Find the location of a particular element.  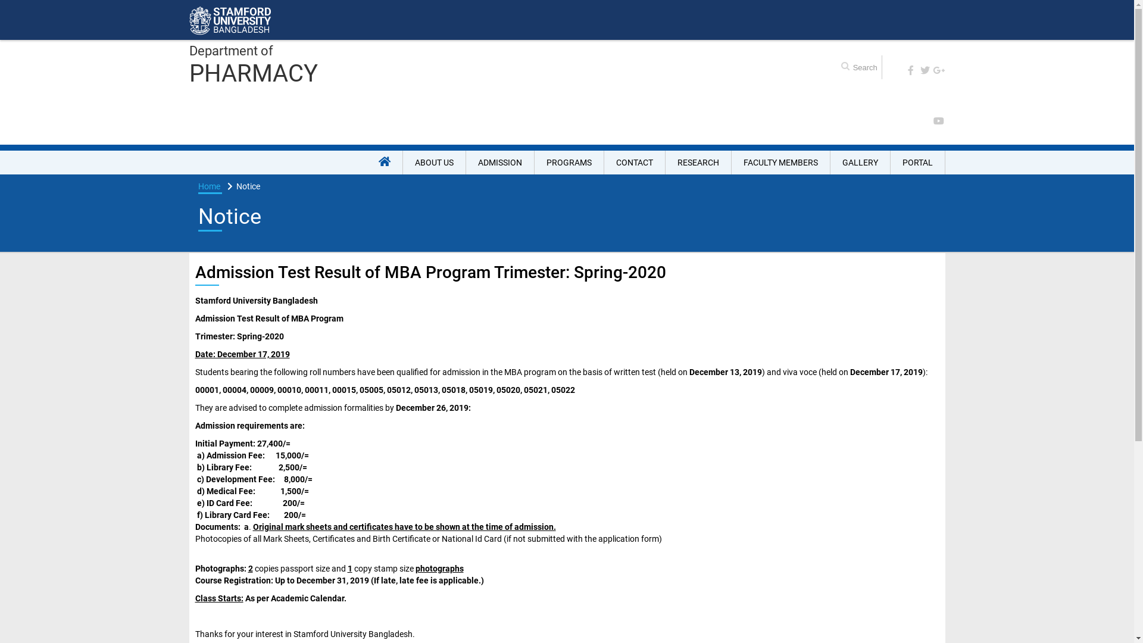

PORTAL is located at coordinates (918, 163).